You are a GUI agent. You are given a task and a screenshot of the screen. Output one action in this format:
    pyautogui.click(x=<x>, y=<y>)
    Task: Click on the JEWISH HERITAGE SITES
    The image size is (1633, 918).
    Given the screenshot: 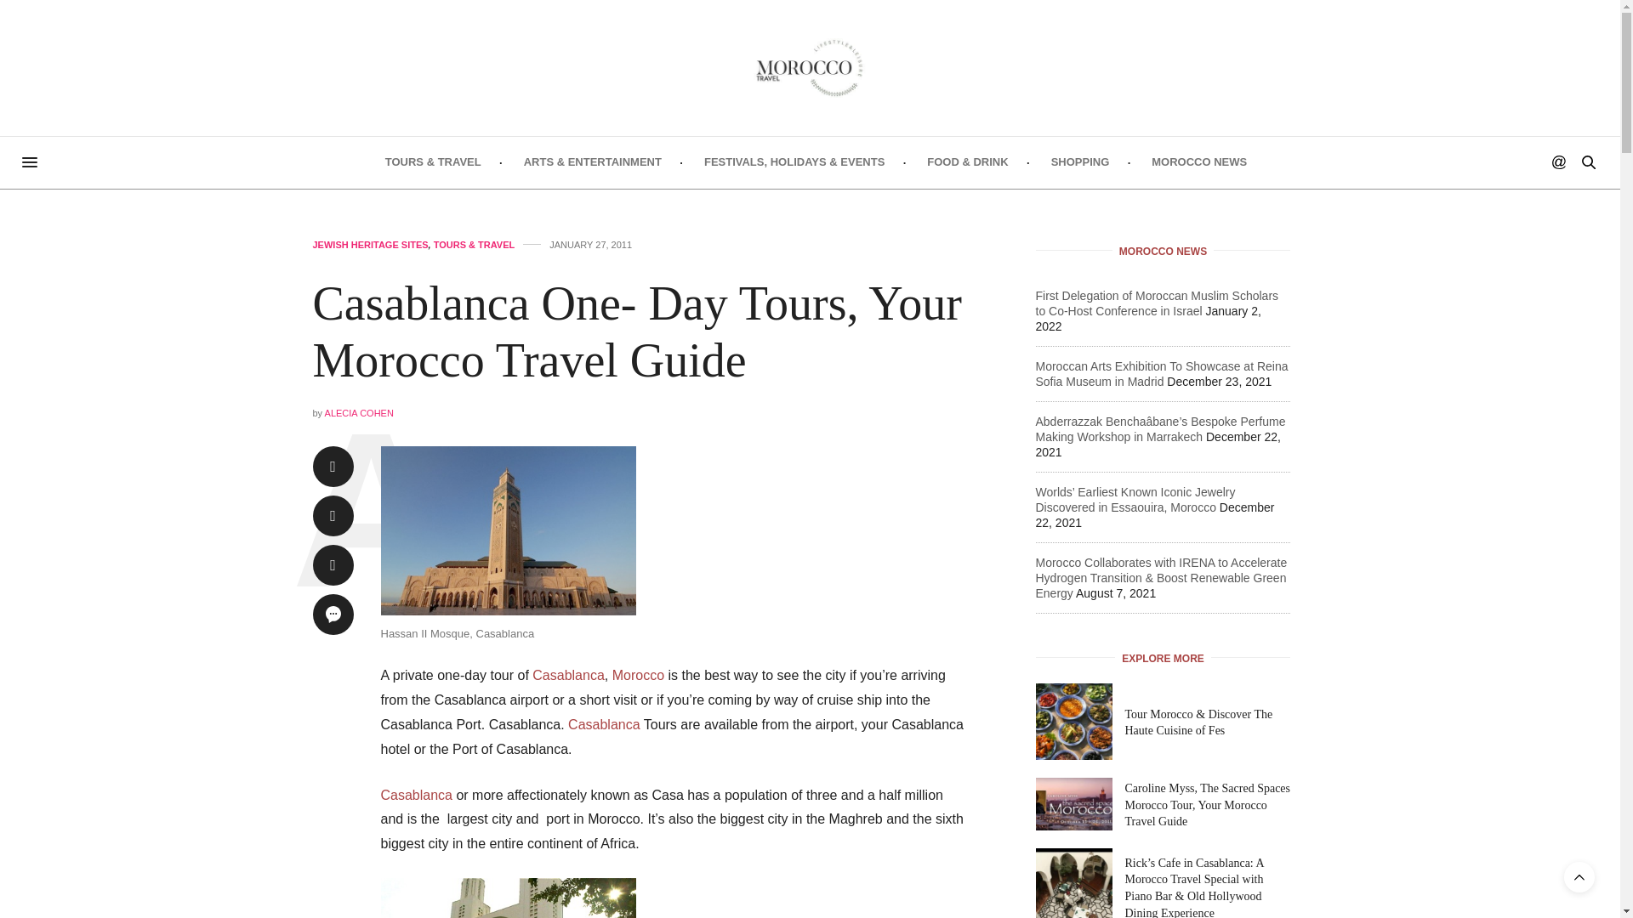 What is the action you would take?
    pyautogui.click(x=371, y=245)
    